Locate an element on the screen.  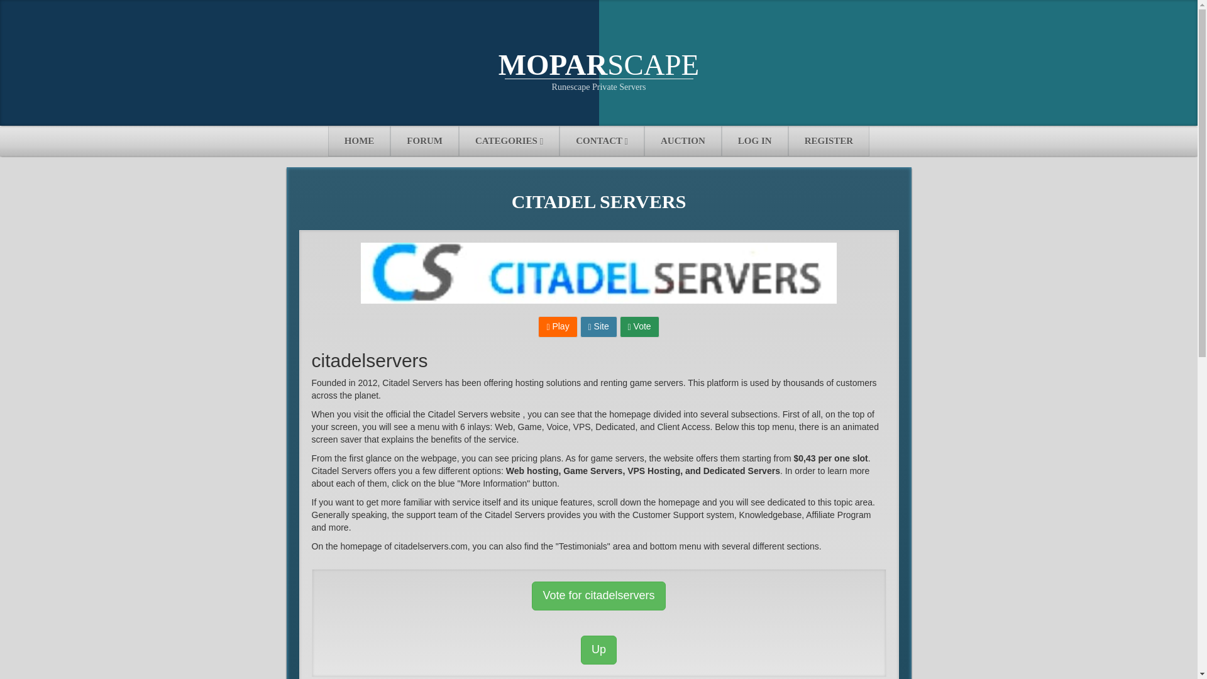
Site is located at coordinates (600, 326).